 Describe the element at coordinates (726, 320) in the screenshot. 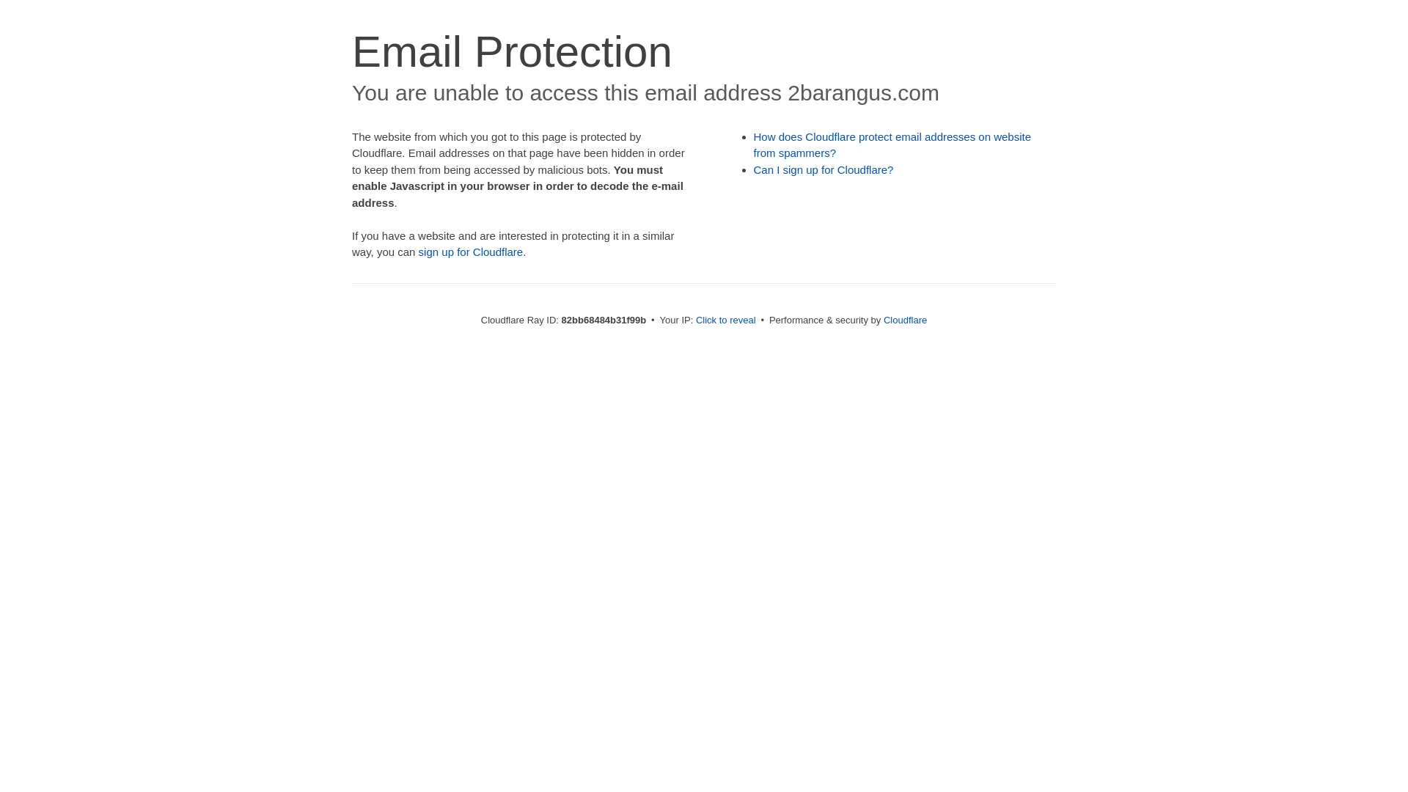

I see `Click to reveal` at that location.